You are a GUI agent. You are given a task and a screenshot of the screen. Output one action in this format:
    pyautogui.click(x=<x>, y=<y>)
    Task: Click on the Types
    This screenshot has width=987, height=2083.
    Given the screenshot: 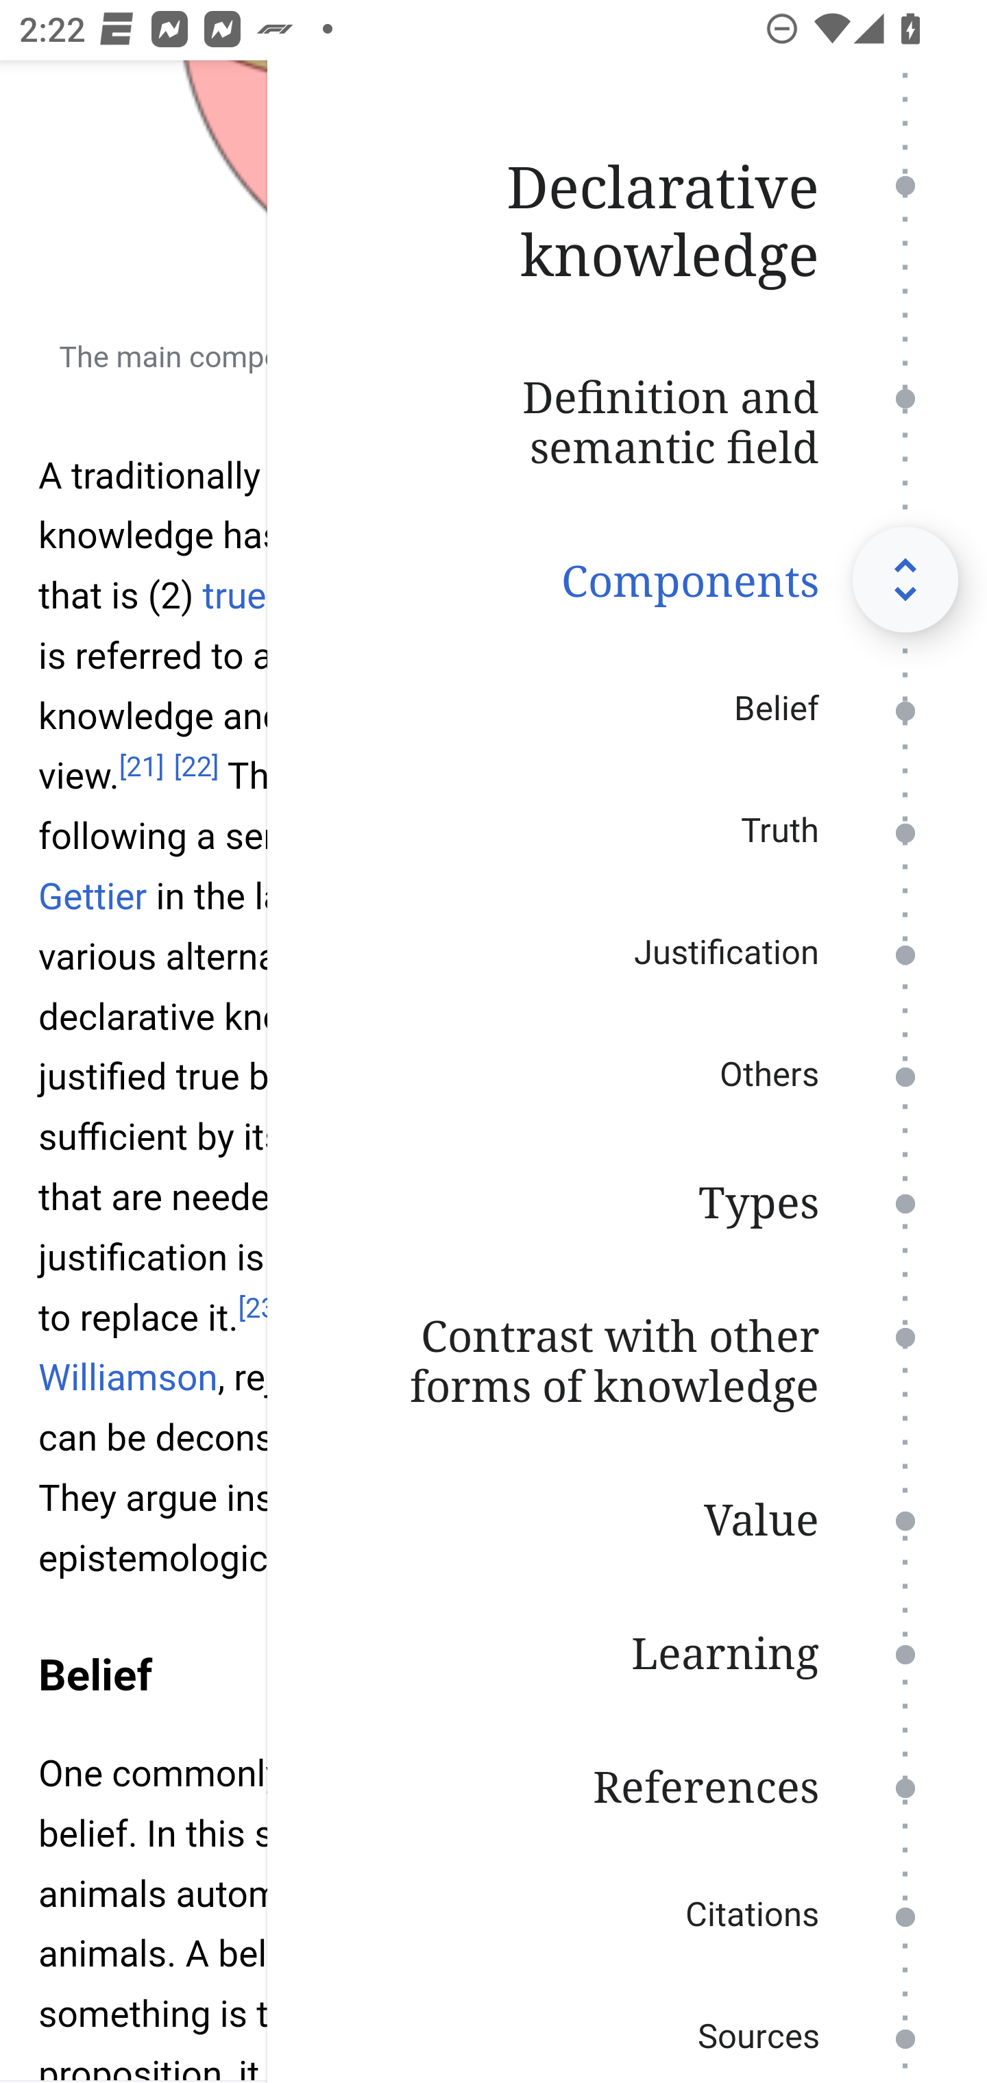 What is the action you would take?
    pyautogui.click(x=627, y=1200)
    